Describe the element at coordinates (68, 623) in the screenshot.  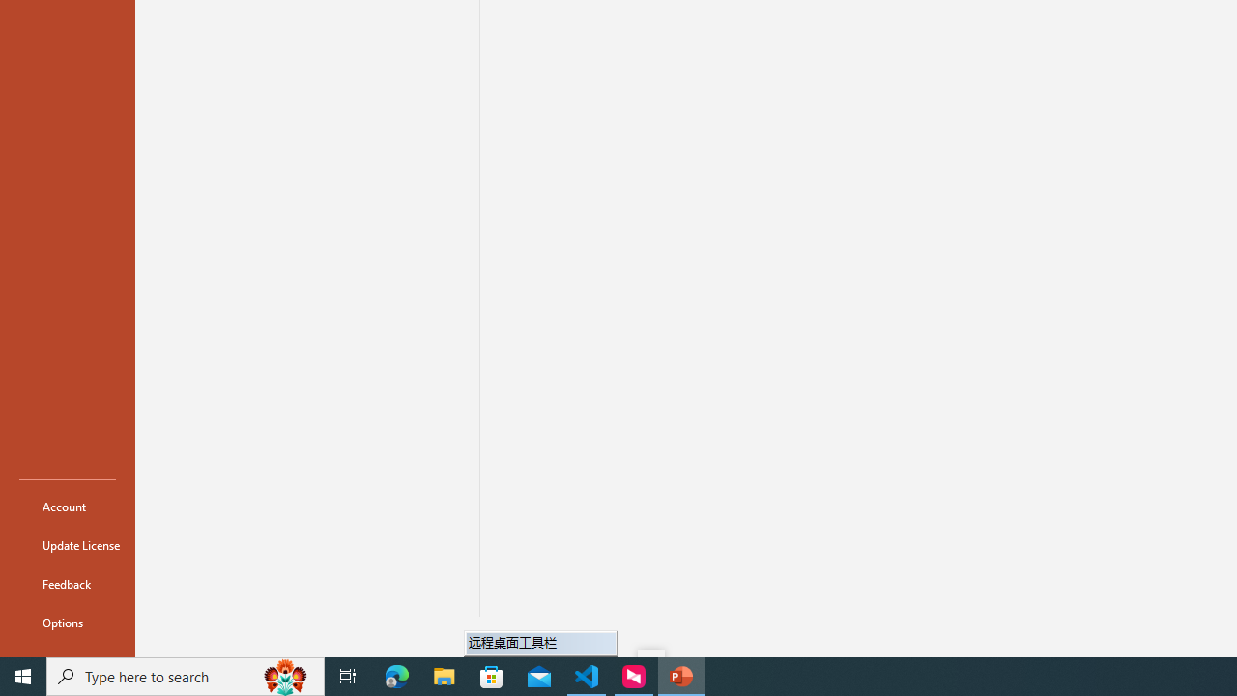
I see `Options` at that location.